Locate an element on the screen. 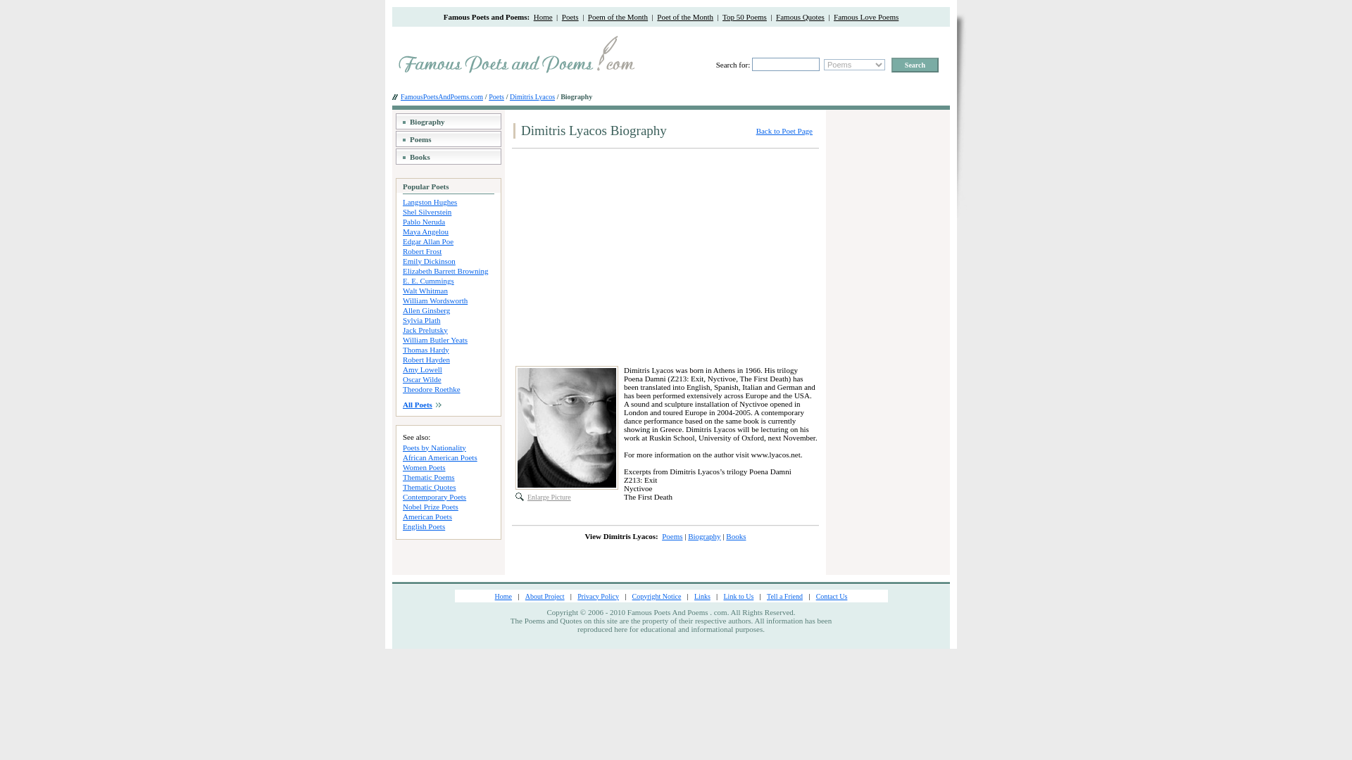 This screenshot has height=760, width=1352. Maya Angelou is located at coordinates (425, 230).